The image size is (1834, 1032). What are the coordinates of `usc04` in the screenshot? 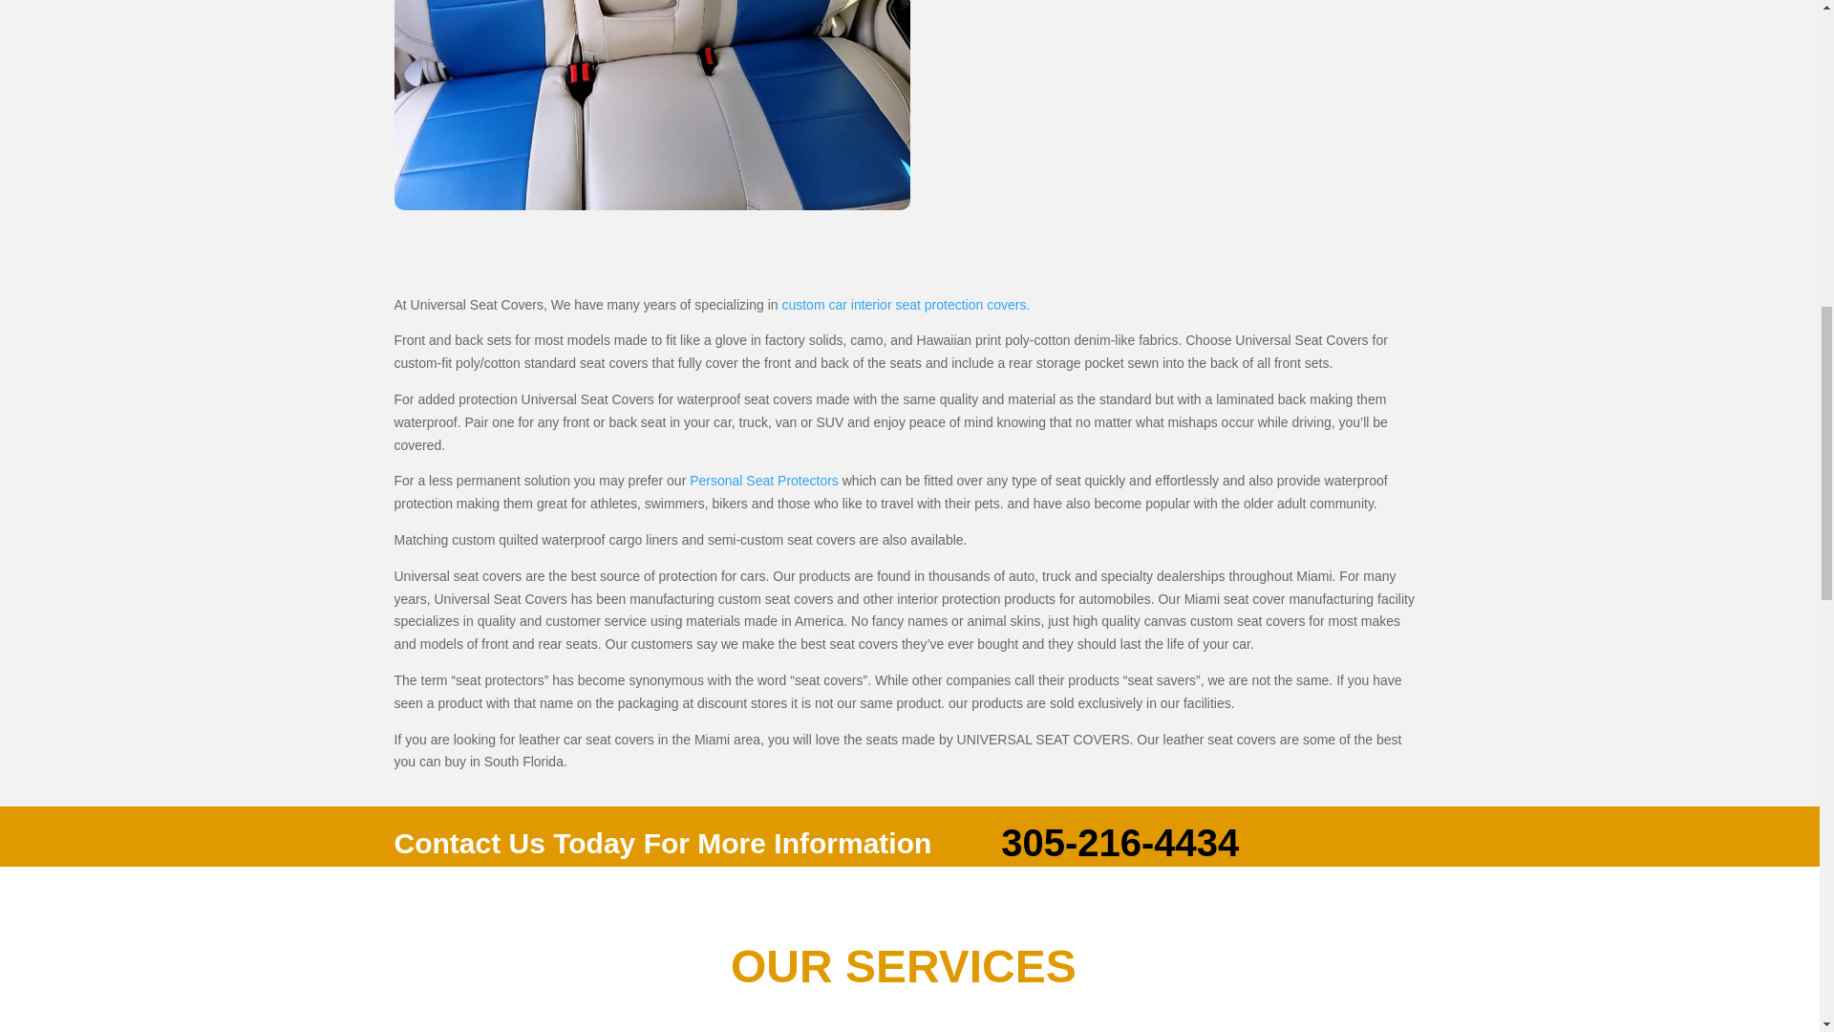 It's located at (651, 105).